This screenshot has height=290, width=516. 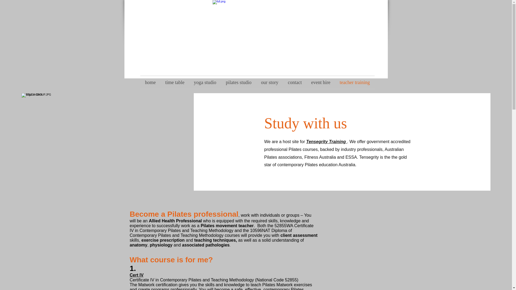 I want to click on our story, so click(x=270, y=82).